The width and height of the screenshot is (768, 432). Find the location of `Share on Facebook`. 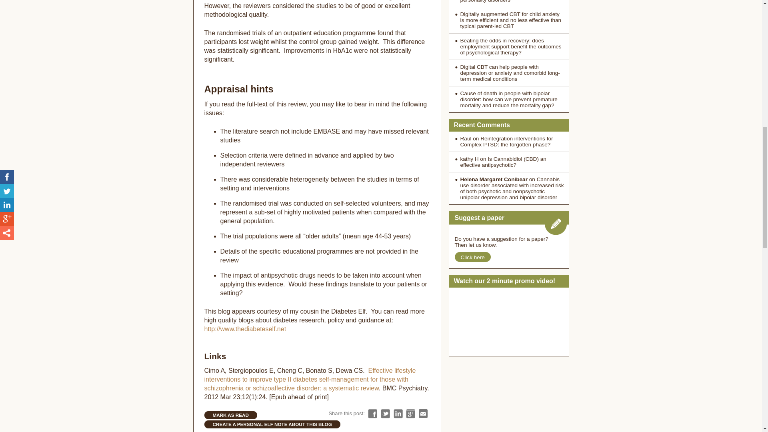

Share on Facebook is located at coordinates (372, 414).